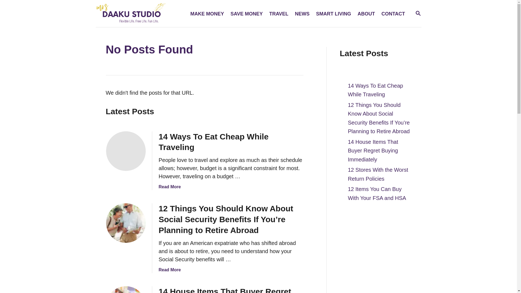 This screenshot has width=521, height=293. I want to click on CONTACT, so click(393, 14).